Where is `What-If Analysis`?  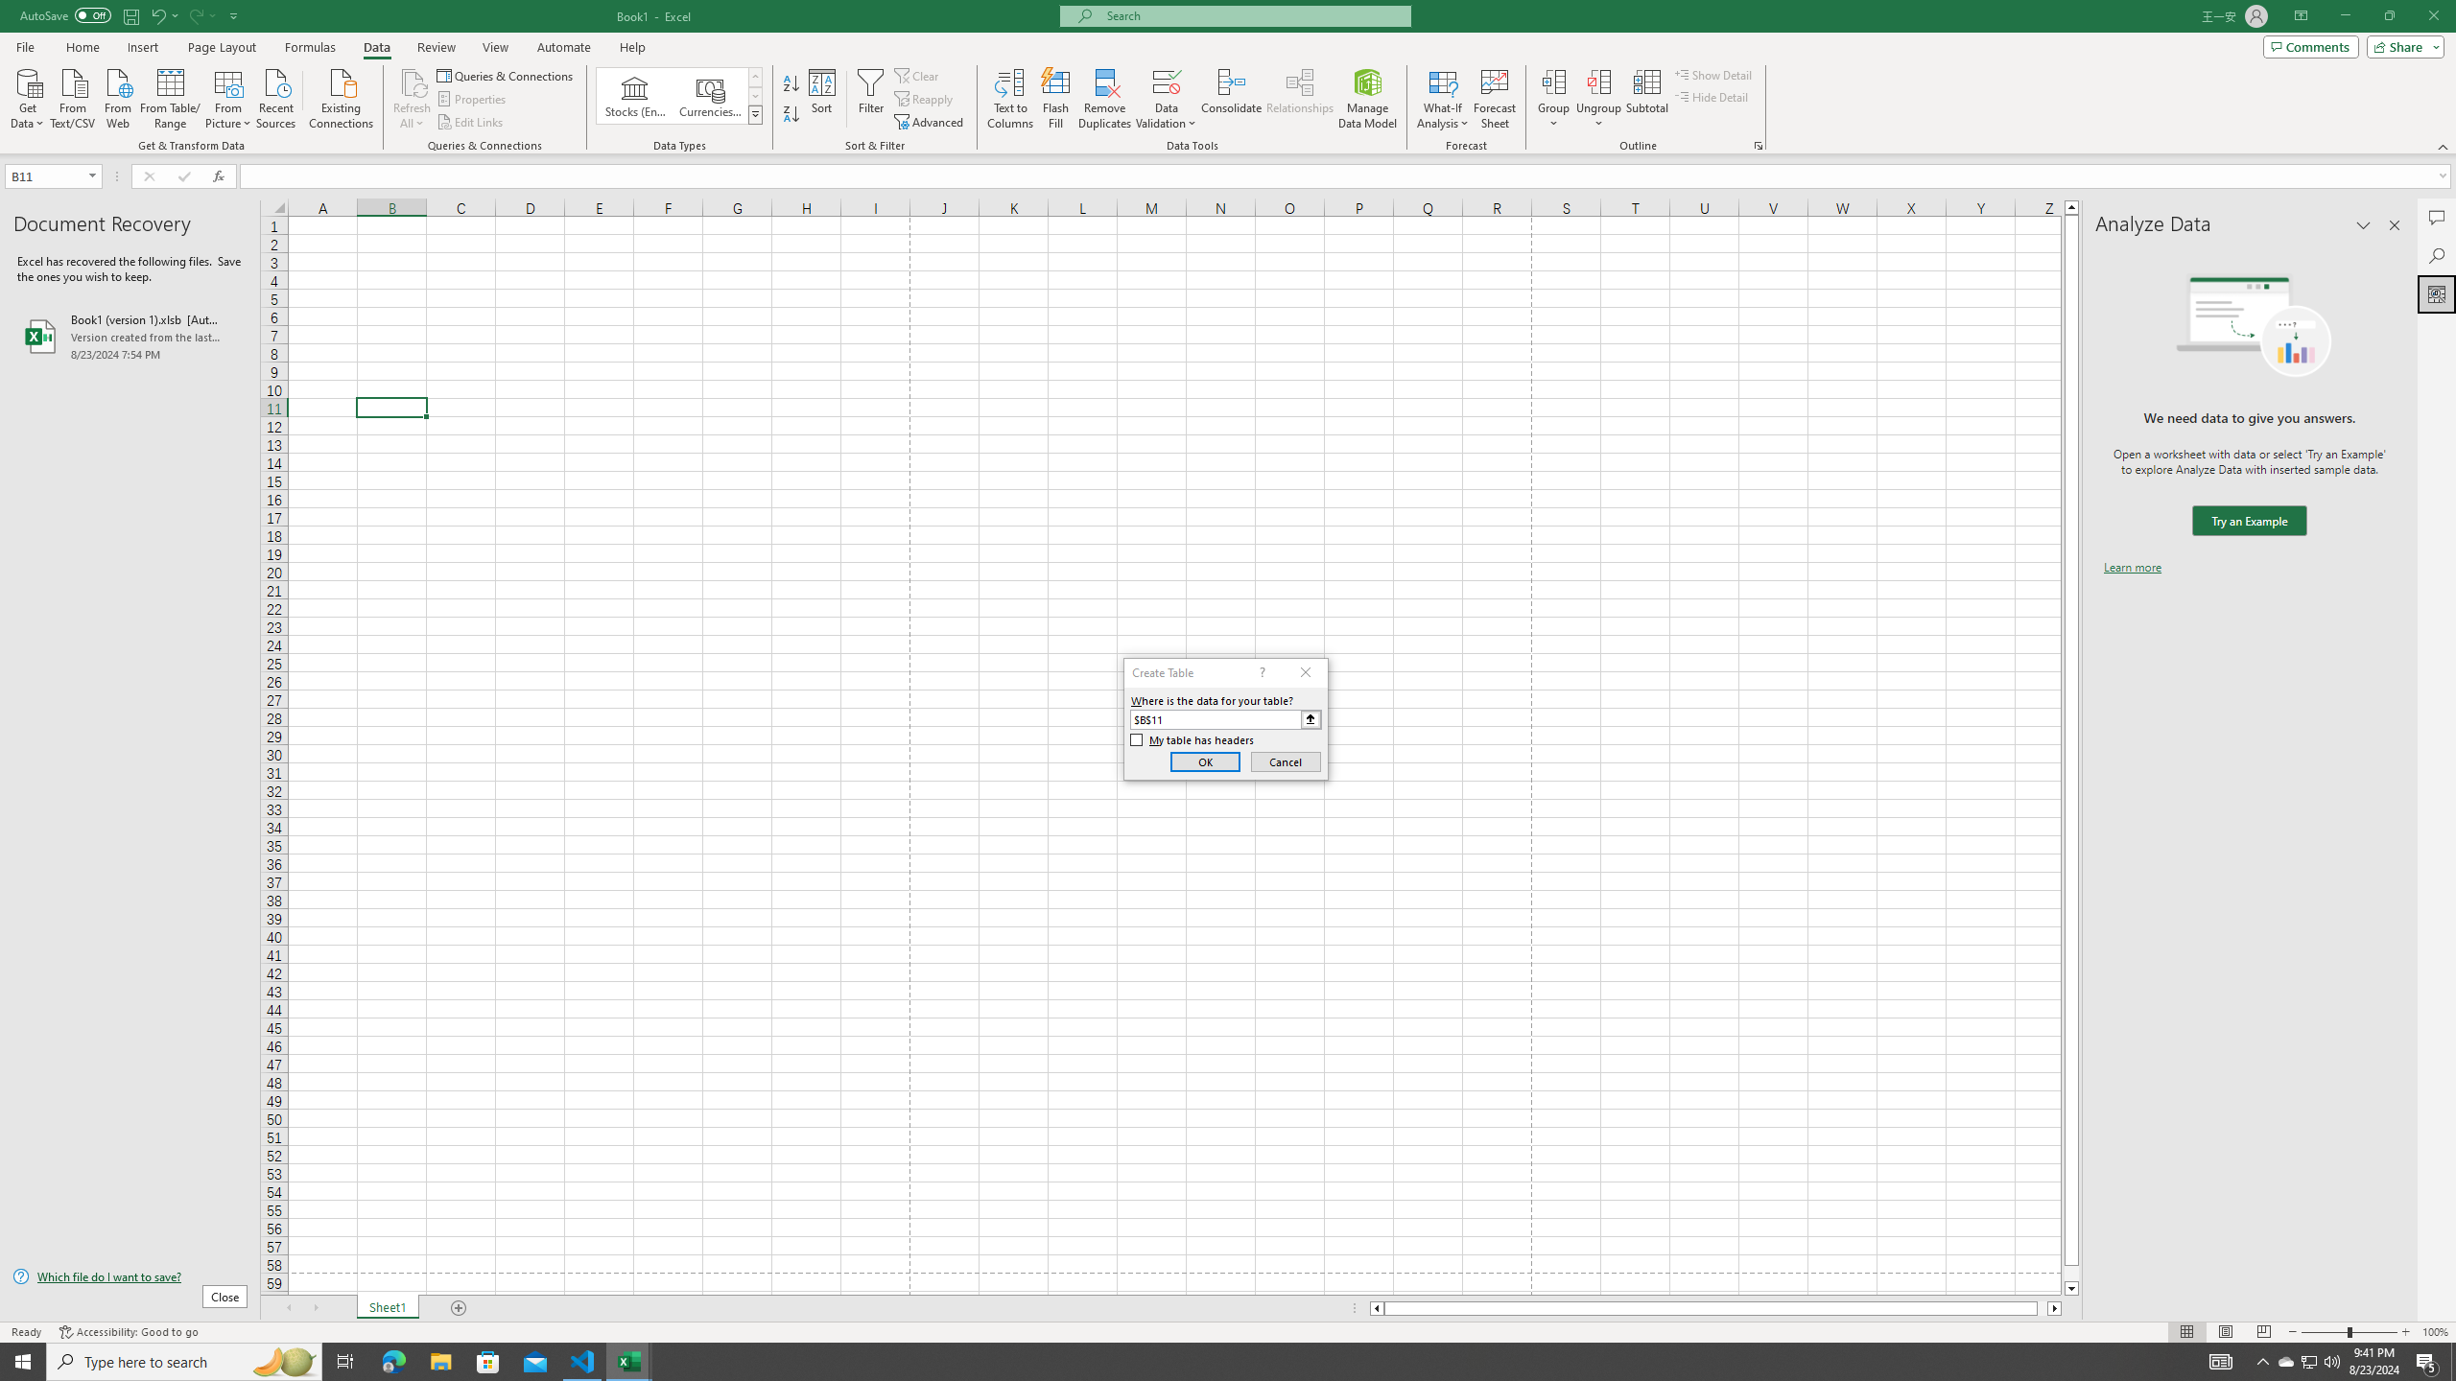 What-If Analysis is located at coordinates (1443, 99).